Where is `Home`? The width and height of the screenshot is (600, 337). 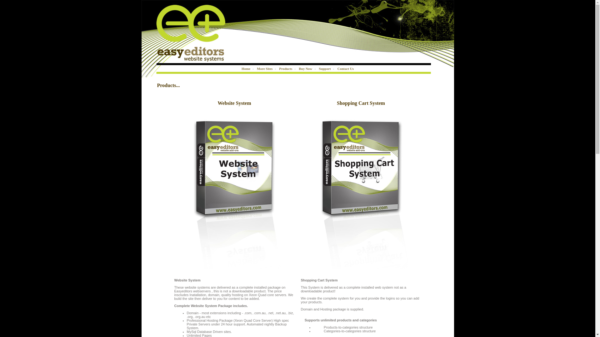 Home is located at coordinates (246, 68).